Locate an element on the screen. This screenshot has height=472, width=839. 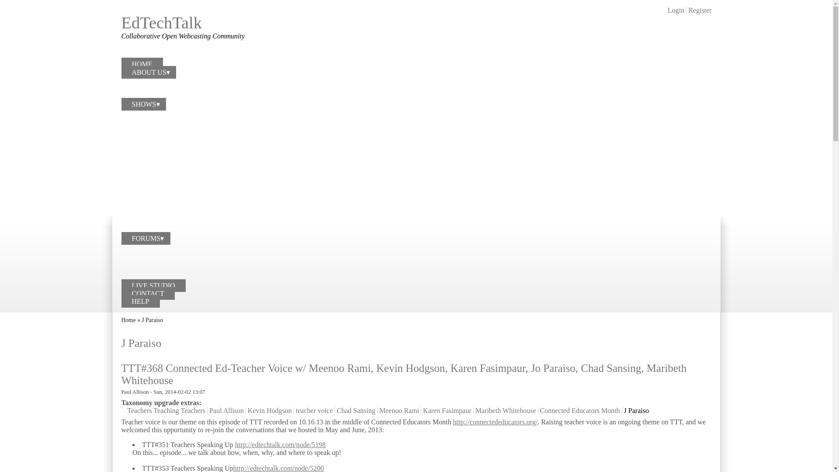
HELP is located at coordinates (141, 302).